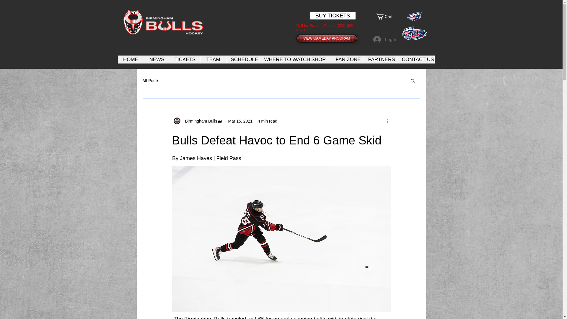 This screenshot has width=567, height=319. What do you see at coordinates (282, 59) in the screenshot?
I see `WHERE TO WATCH` at bounding box center [282, 59].